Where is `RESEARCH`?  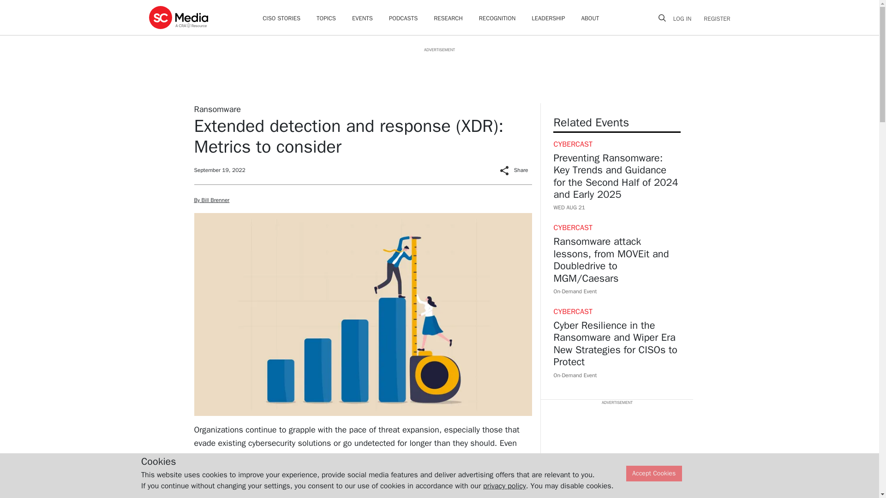 RESEARCH is located at coordinates (448, 18).